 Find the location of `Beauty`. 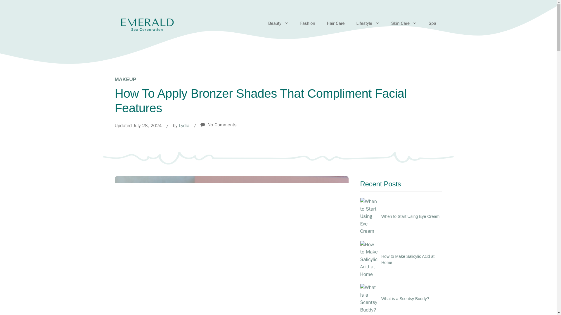

Beauty is located at coordinates (278, 23).